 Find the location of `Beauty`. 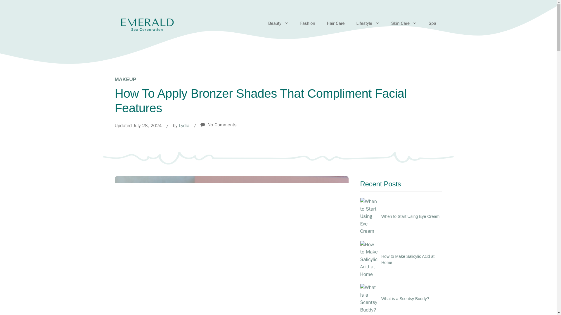

Beauty is located at coordinates (278, 23).